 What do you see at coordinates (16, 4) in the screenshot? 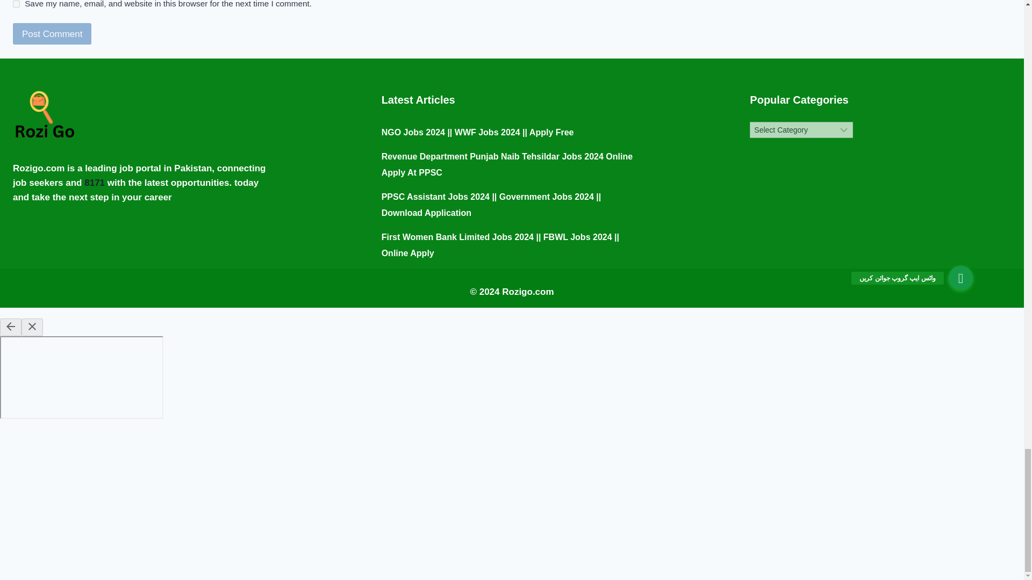
I see `yes` at bounding box center [16, 4].